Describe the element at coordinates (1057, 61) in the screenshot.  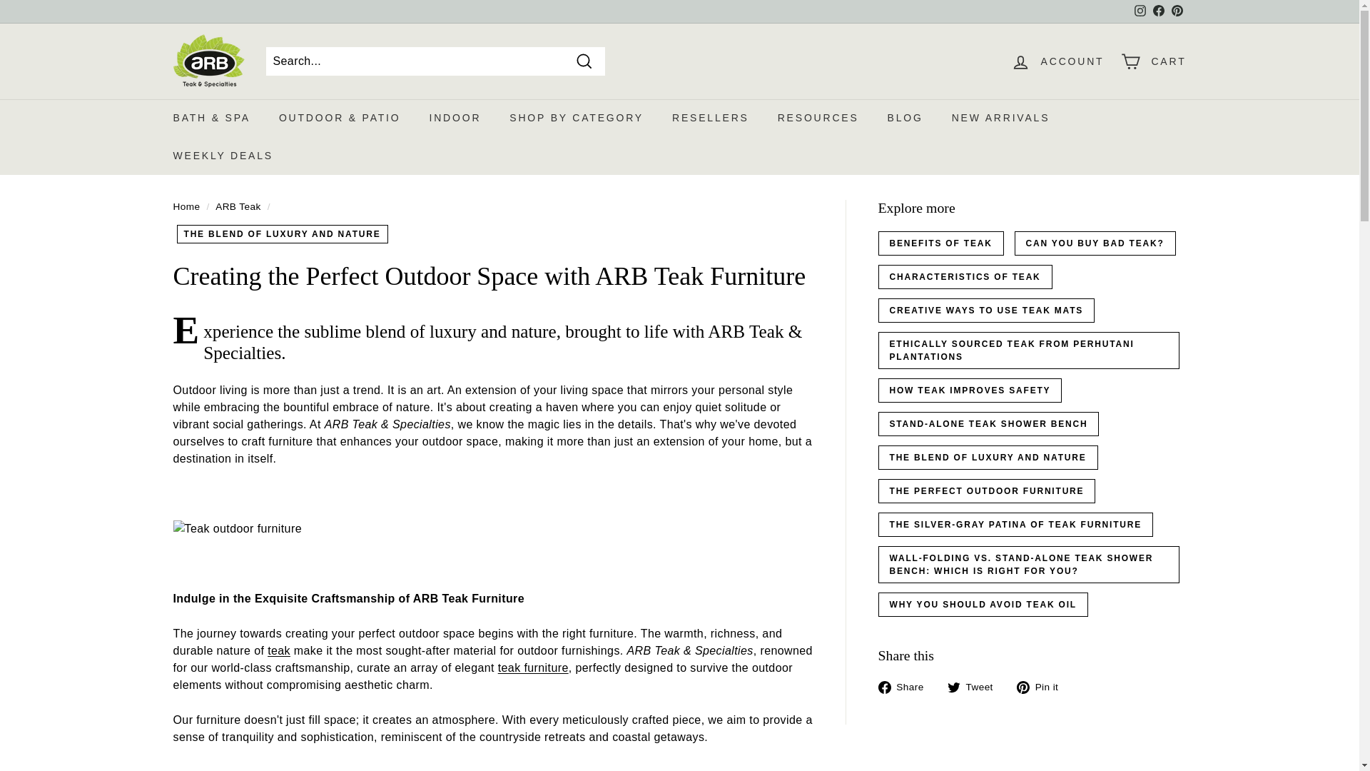
I see `ACCOUNT` at that location.